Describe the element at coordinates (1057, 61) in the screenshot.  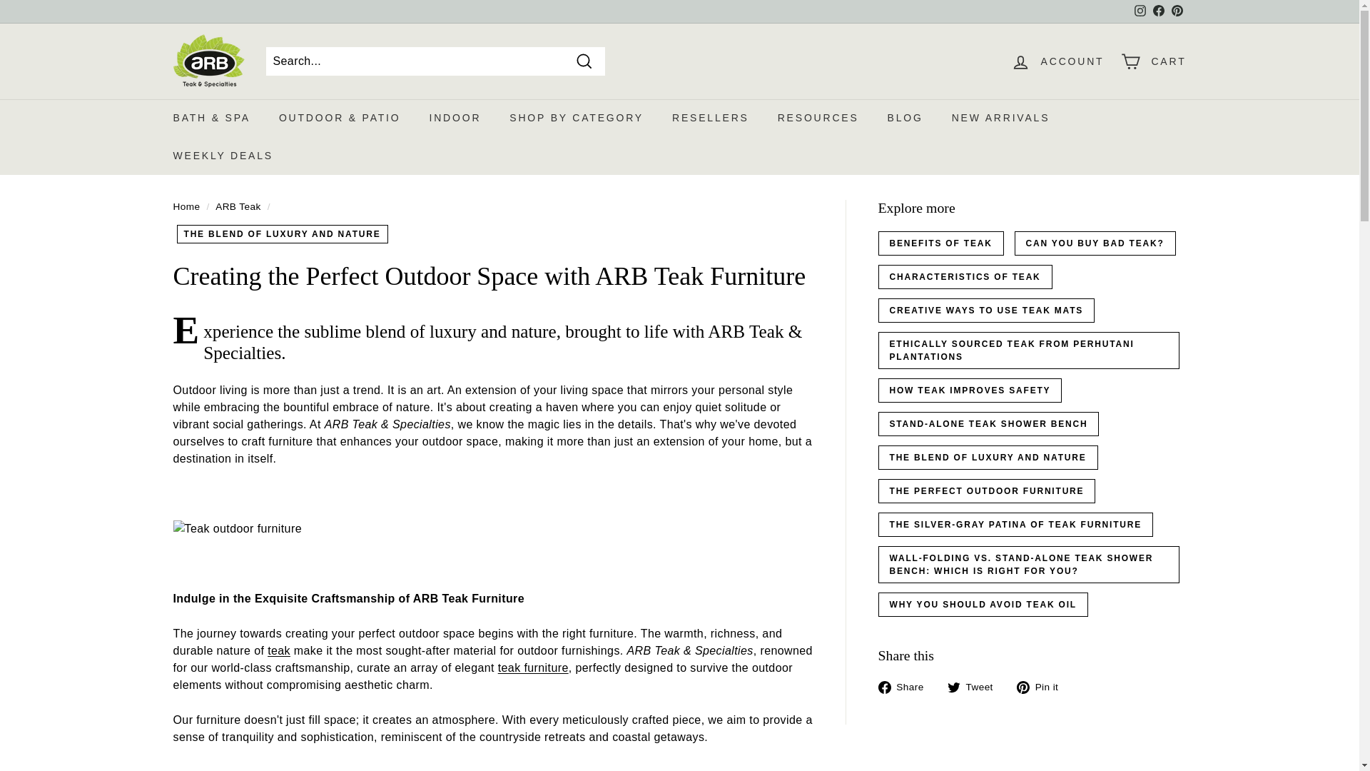
I see `ACCOUNT` at that location.